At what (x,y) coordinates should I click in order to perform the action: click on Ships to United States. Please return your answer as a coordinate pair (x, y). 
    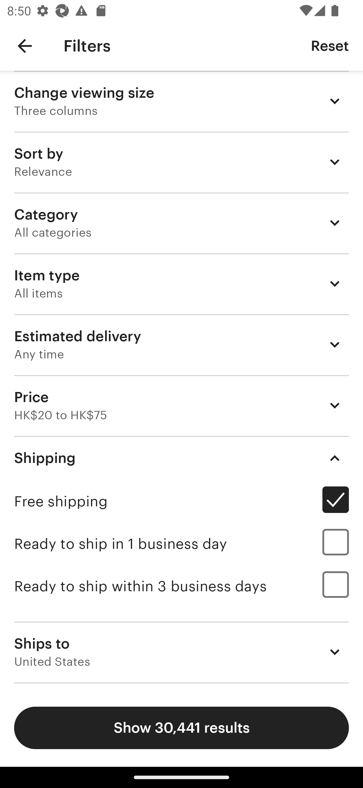
    Looking at the image, I should click on (181, 652).